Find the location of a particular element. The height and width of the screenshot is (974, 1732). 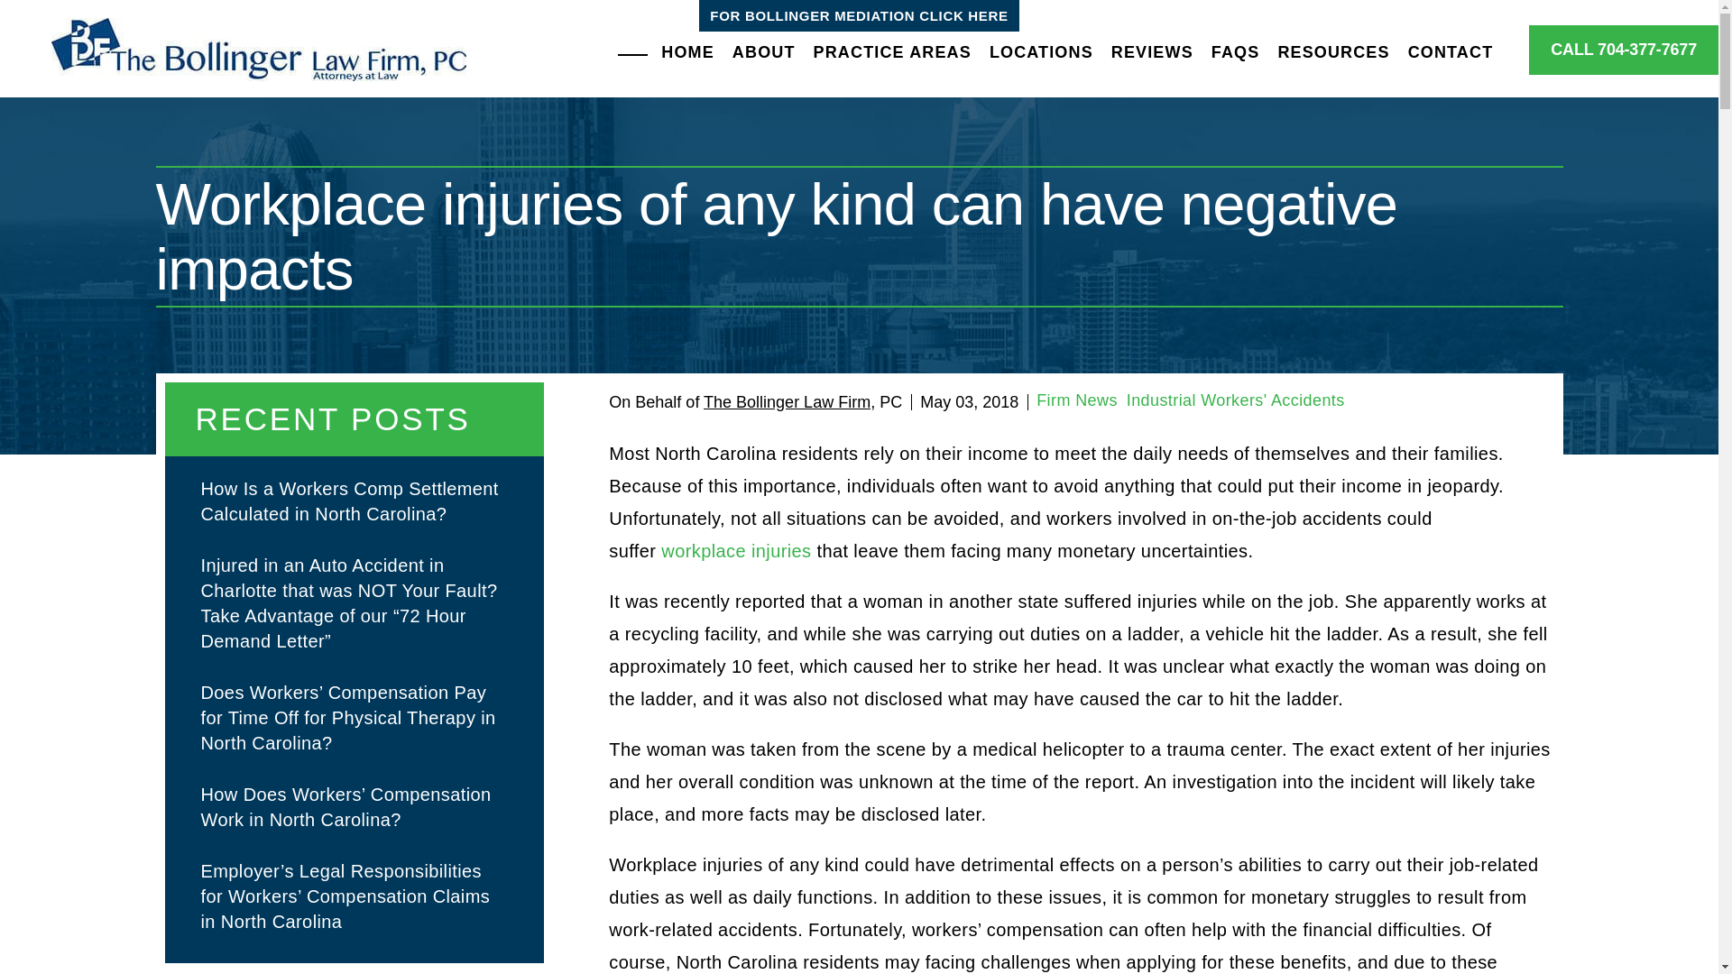

LOCATIONS is located at coordinates (1041, 52).